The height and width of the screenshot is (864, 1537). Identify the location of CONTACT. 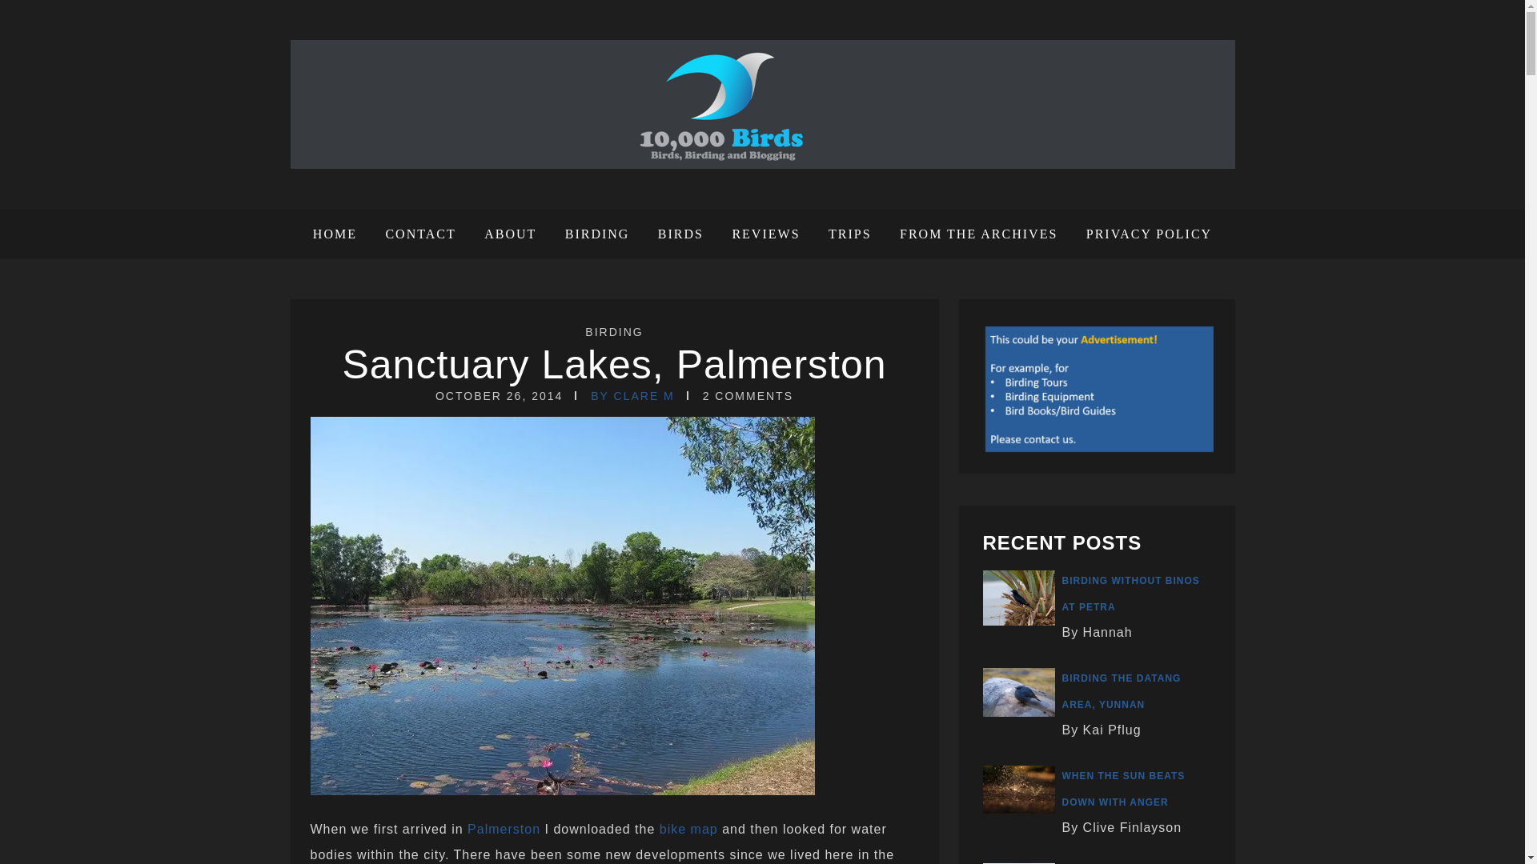
(419, 234).